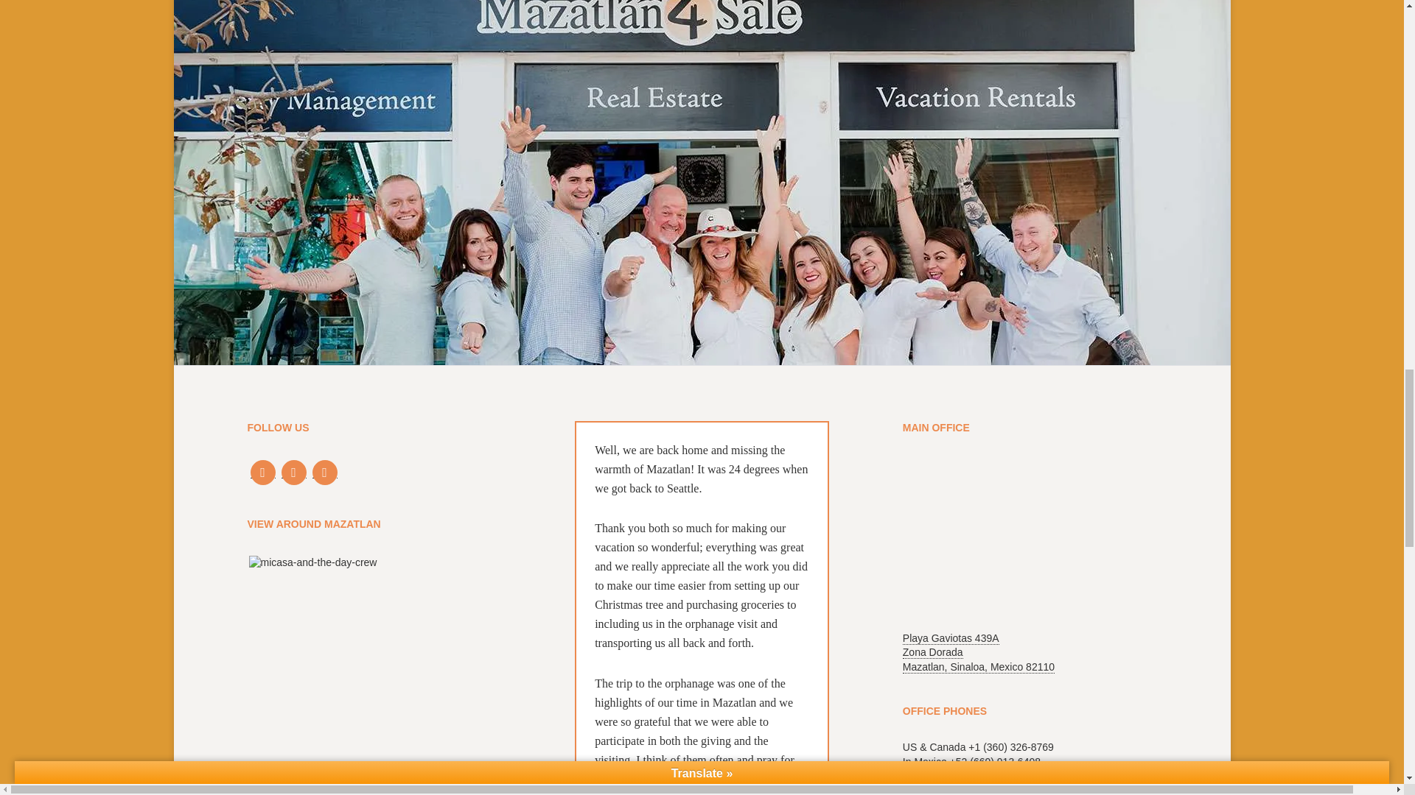 The image size is (1415, 795). Describe the element at coordinates (325, 472) in the screenshot. I see `Default Label` at that location.